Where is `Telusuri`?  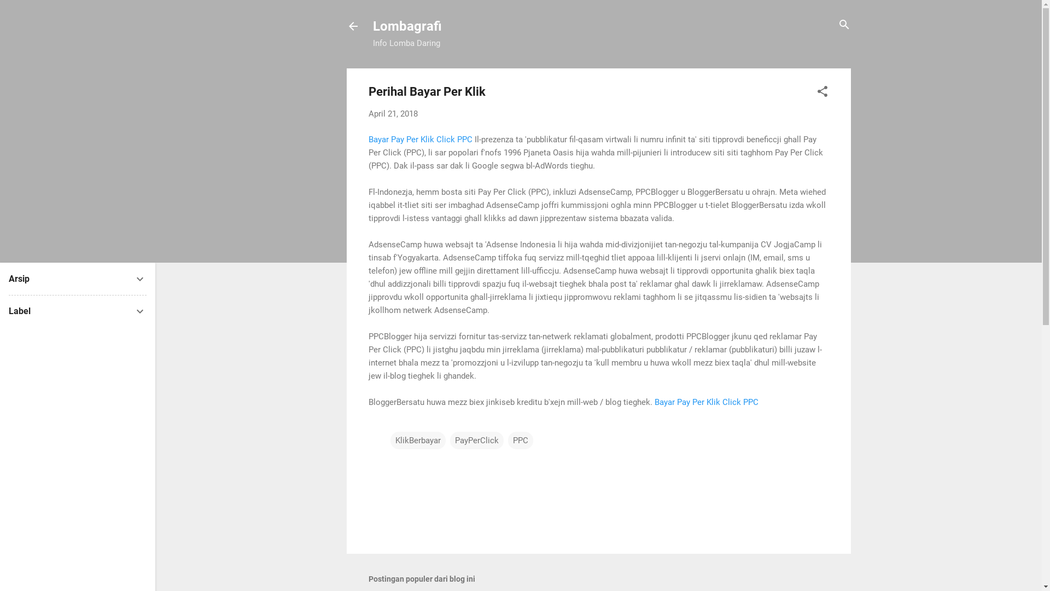 Telusuri is located at coordinates (23, 13).